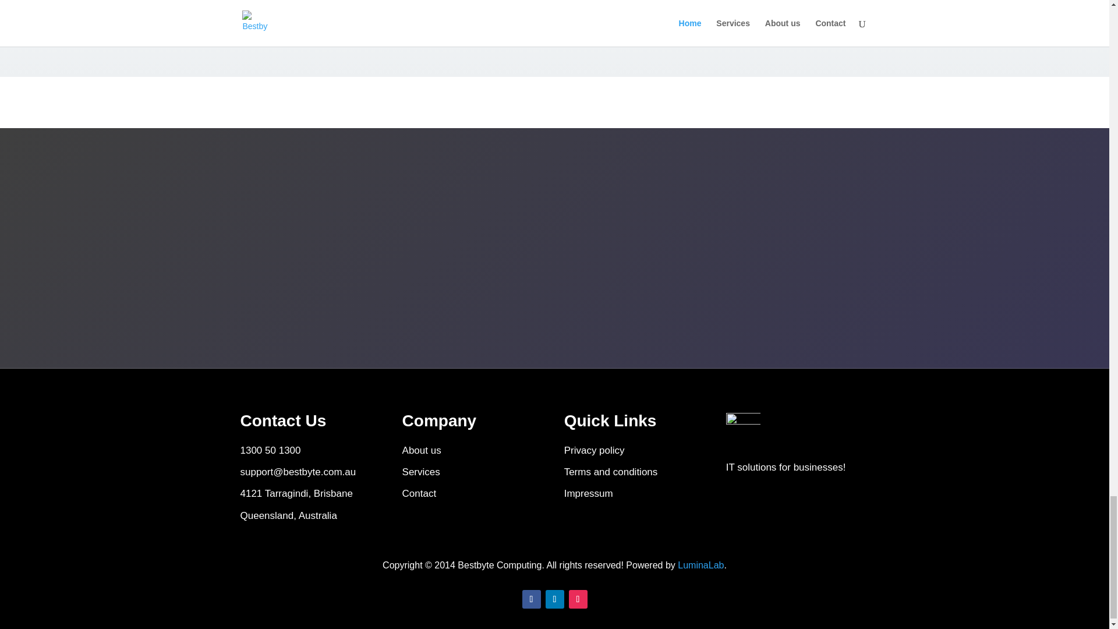 The height and width of the screenshot is (629, 1118). Describe the element at coordinates (419, 494) in the screenshot. I see `Contact` at that location.